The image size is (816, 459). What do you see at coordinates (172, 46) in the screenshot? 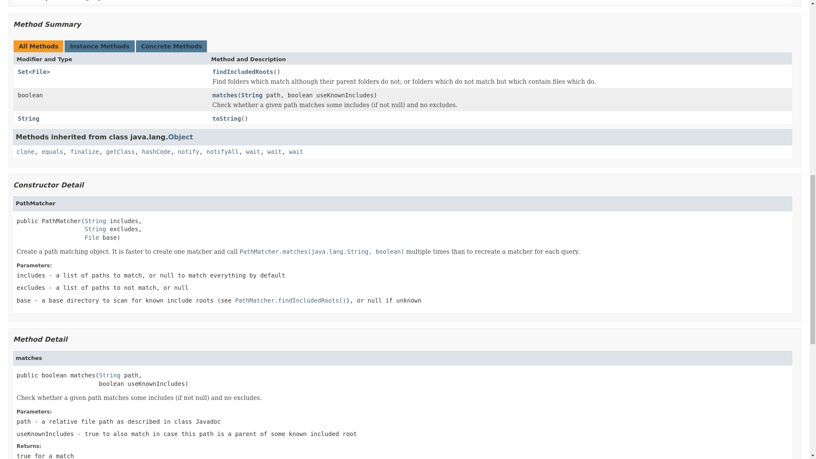
I see `Concrete Methods` at bounding box center [172, 46].